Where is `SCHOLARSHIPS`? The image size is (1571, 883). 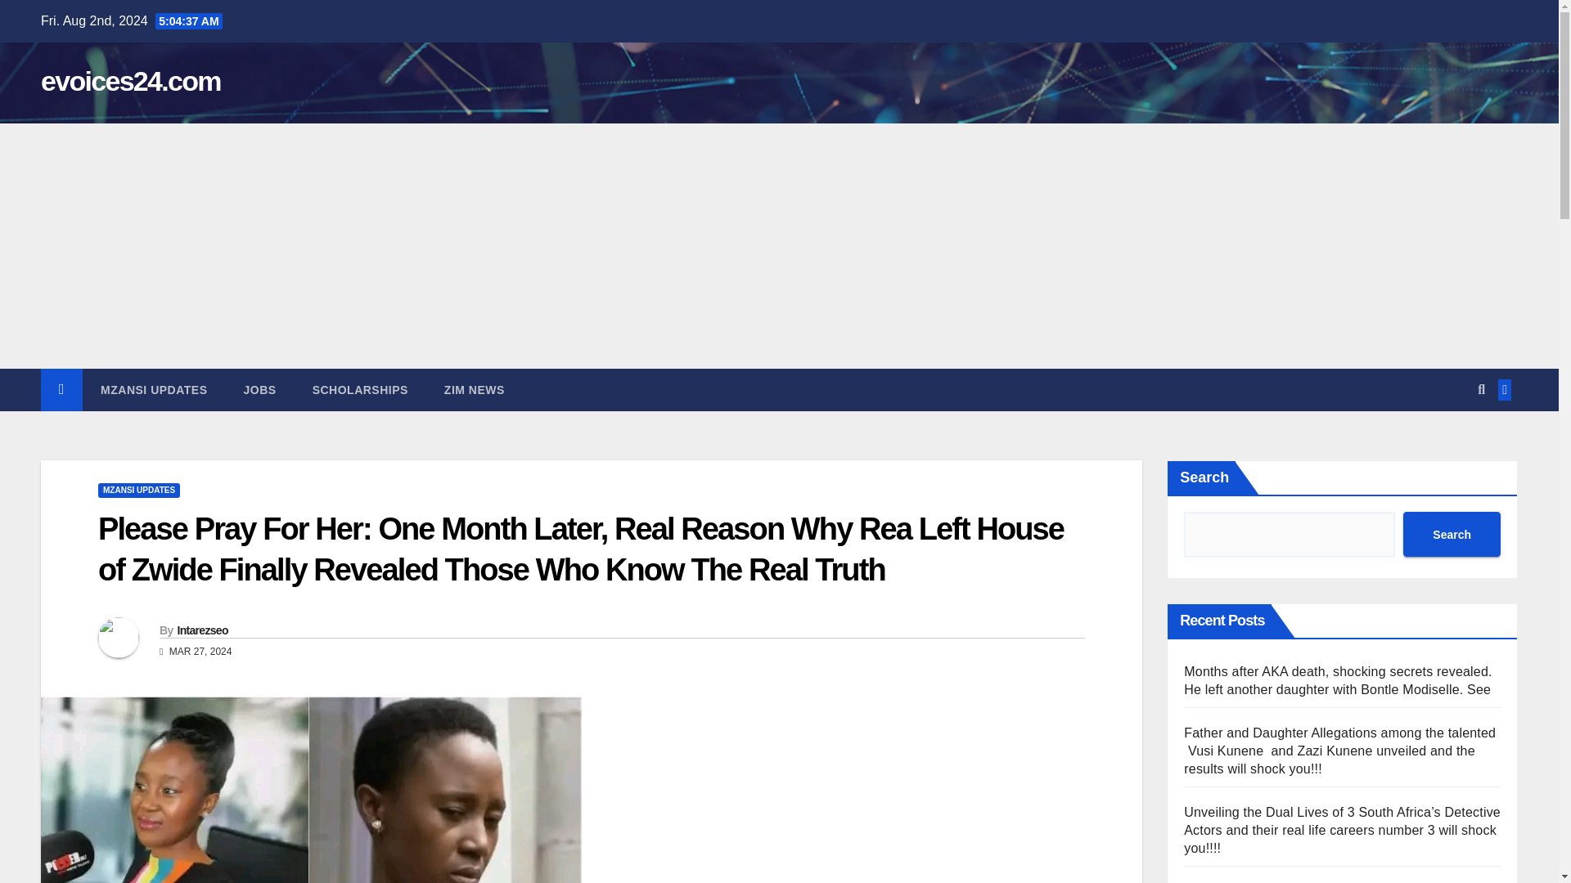 SCHOLARSHIPS is located at coordinates (360, 390).